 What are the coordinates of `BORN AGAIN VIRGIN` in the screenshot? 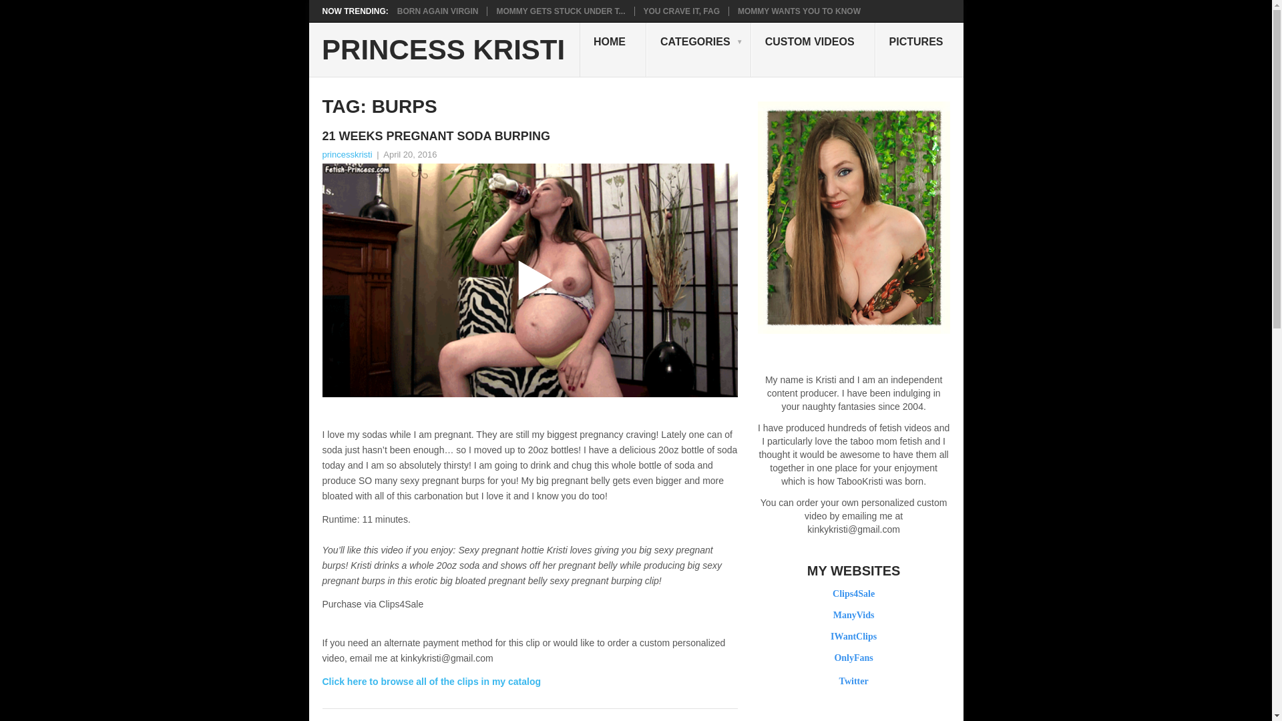 It's located at (438, 11).